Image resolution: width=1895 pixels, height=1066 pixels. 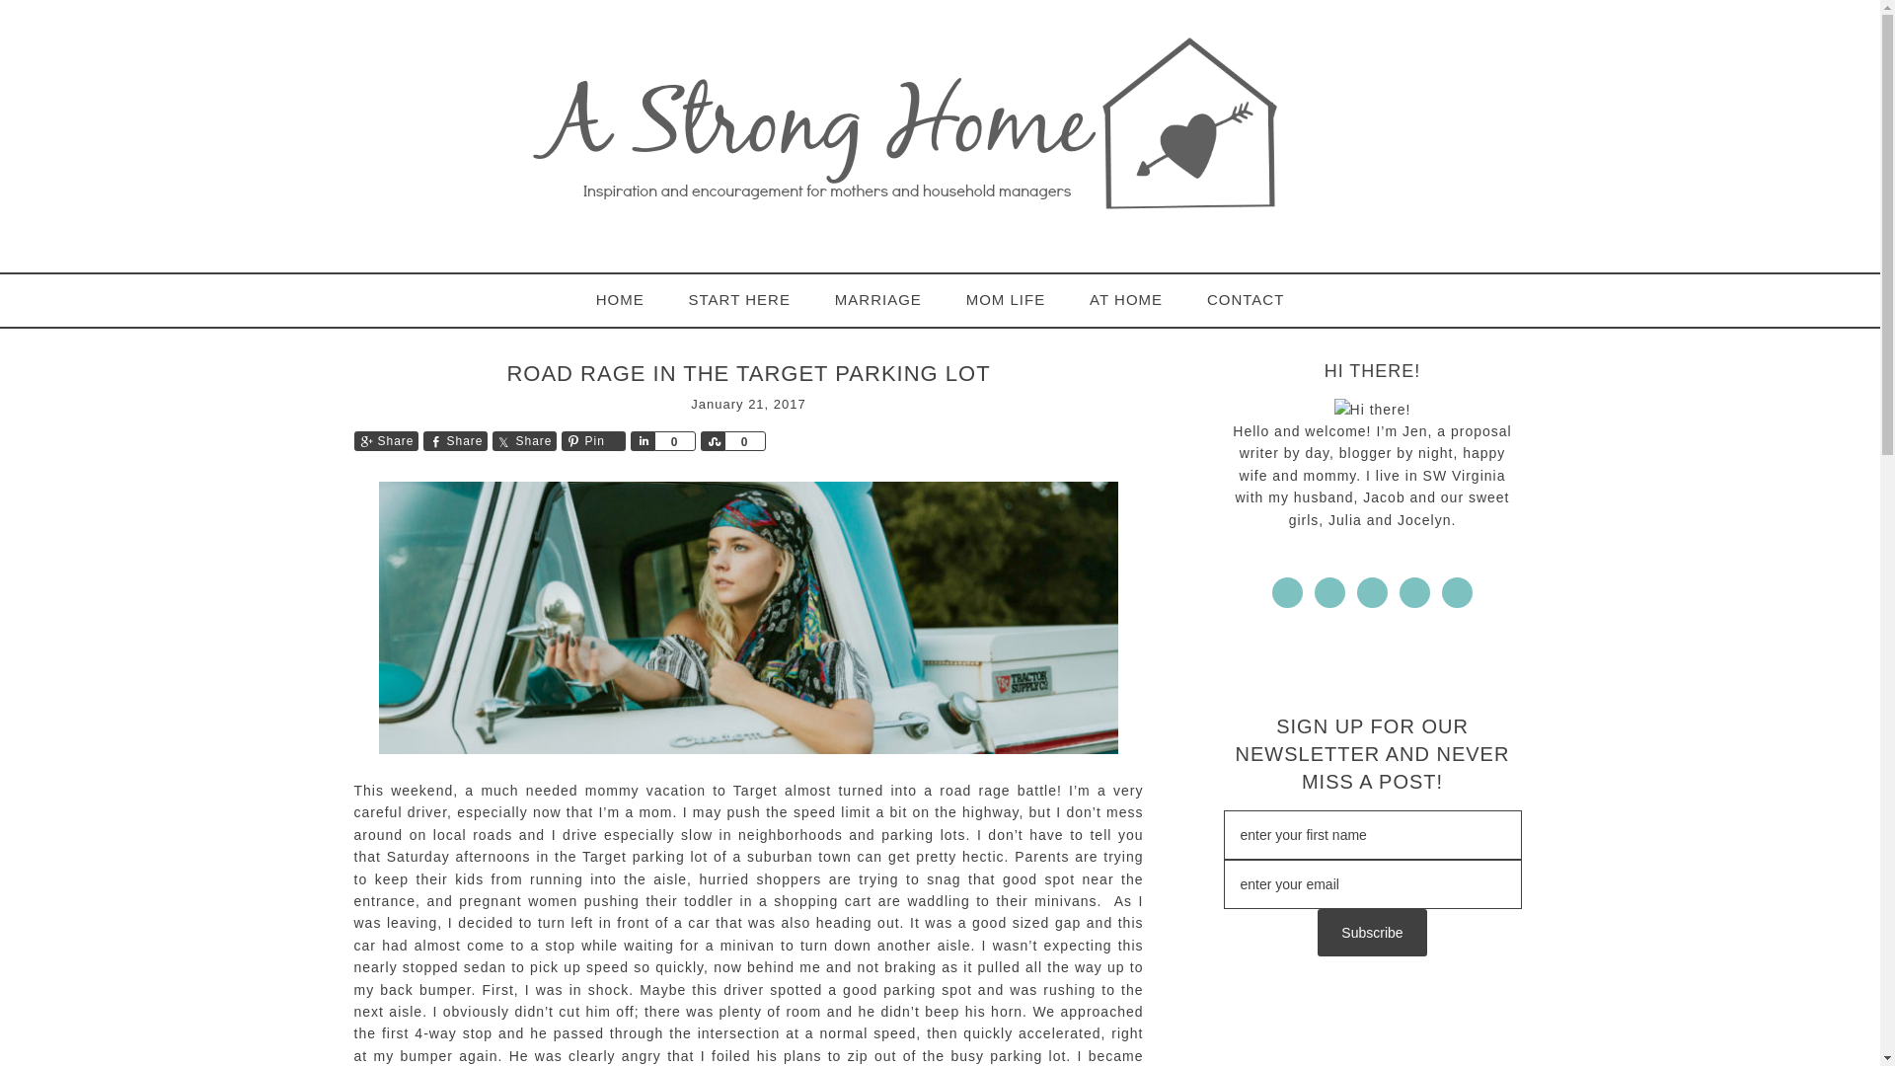 What do you see at coordinates (674, 440) in the screenshot?
I see `0` at bounding box center [674, 440].